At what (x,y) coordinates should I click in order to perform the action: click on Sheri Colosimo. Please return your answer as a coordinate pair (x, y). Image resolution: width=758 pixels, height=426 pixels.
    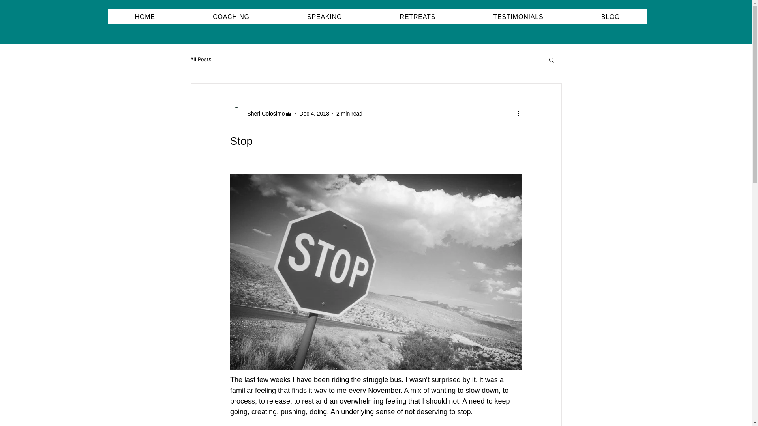
    Looking at the image, I should click on (264, 114).